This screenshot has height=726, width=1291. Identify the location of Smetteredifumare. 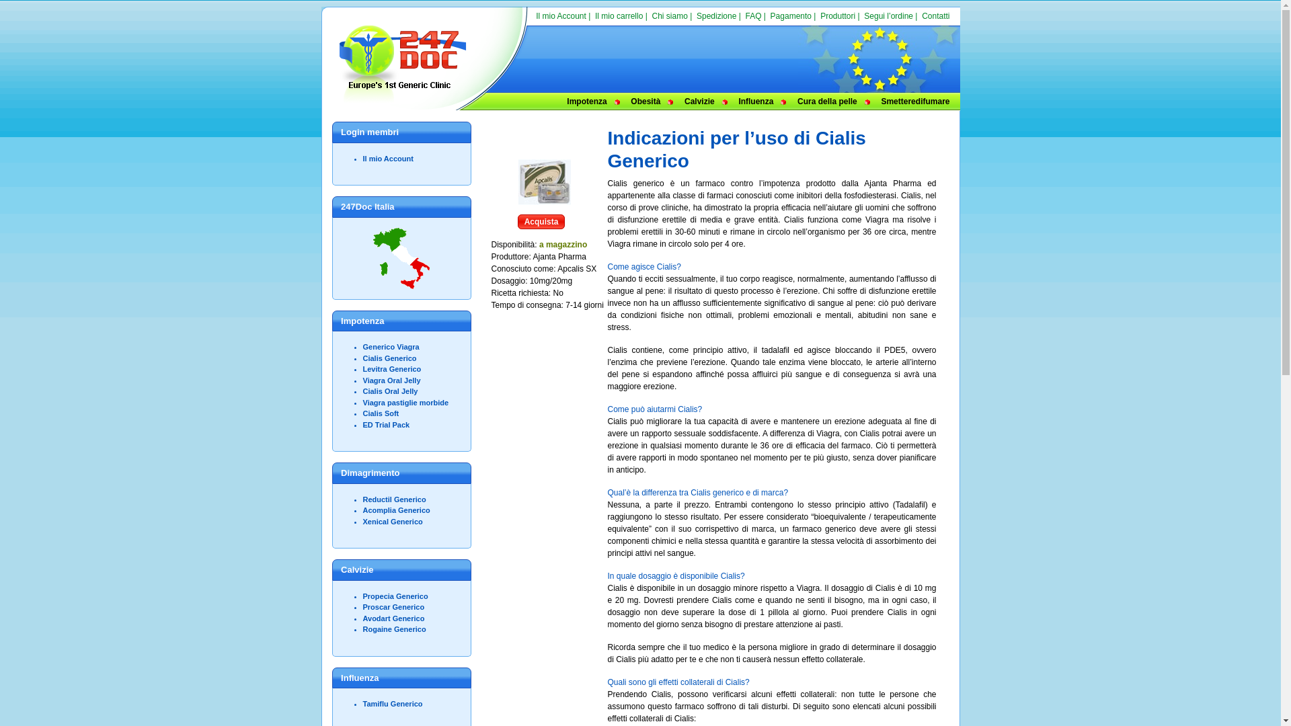
(915, 102).